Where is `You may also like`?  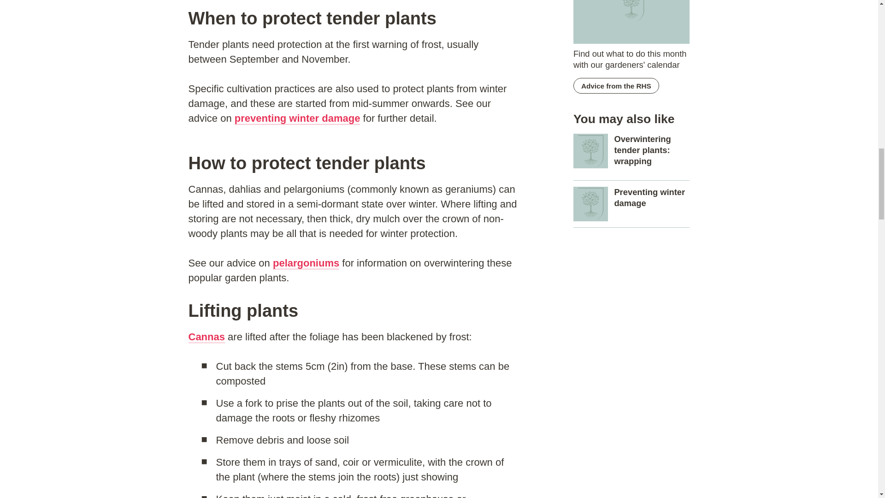
You may also like is located at coordinates (591, 204).